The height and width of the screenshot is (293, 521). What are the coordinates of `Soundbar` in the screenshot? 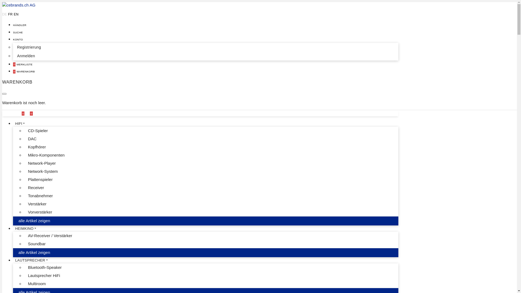 It's located at (55, 244).